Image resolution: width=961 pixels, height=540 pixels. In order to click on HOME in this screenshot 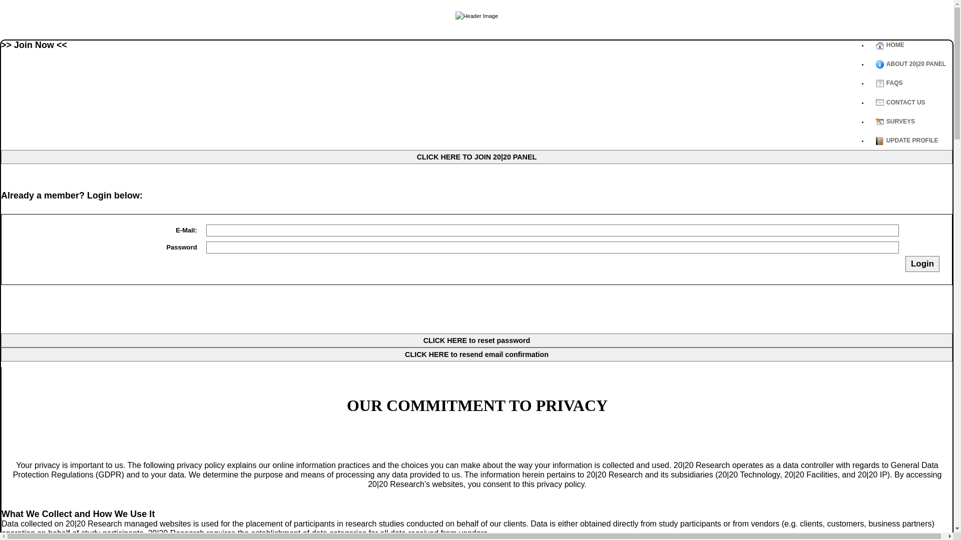, I will do `click(913, 45)`.